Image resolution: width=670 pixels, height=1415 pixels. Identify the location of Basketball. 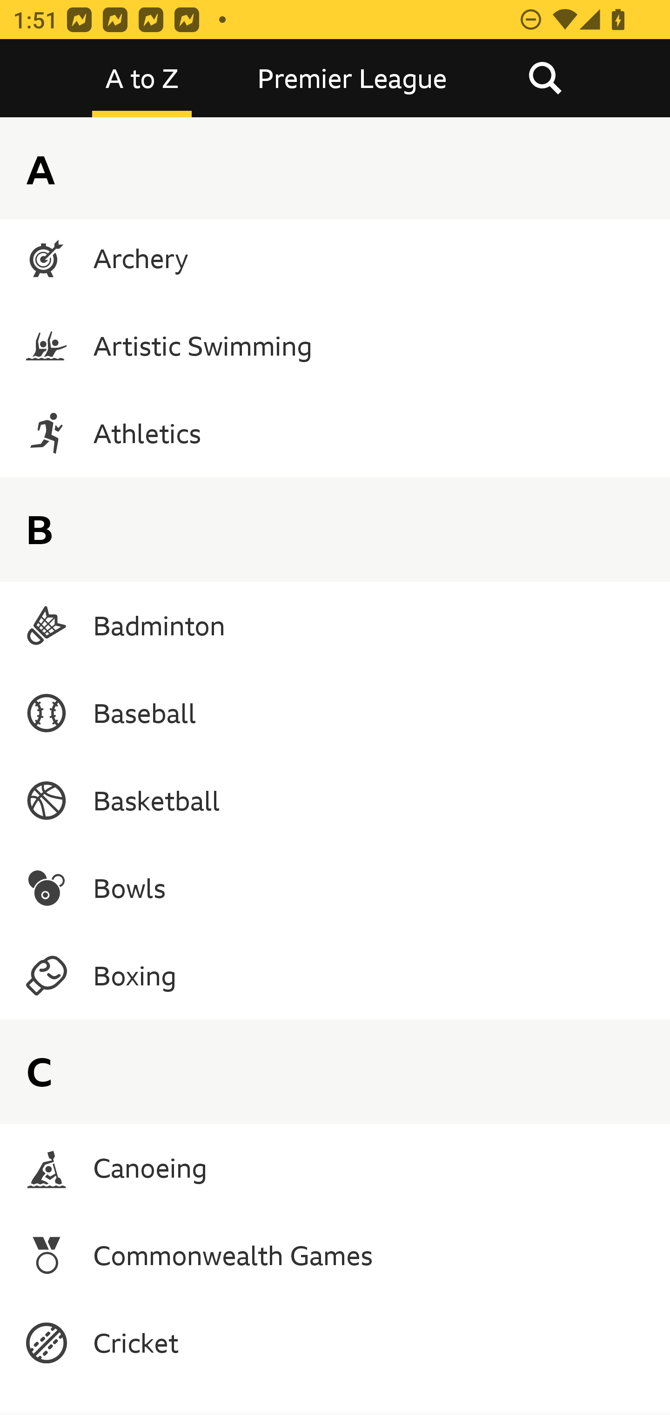
(335, 801).